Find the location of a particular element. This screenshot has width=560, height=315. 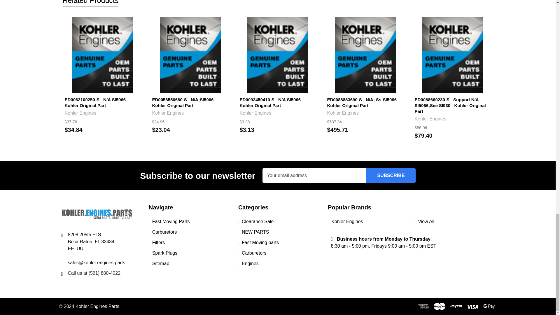

Subscribe is located at coordinates (391, 176).